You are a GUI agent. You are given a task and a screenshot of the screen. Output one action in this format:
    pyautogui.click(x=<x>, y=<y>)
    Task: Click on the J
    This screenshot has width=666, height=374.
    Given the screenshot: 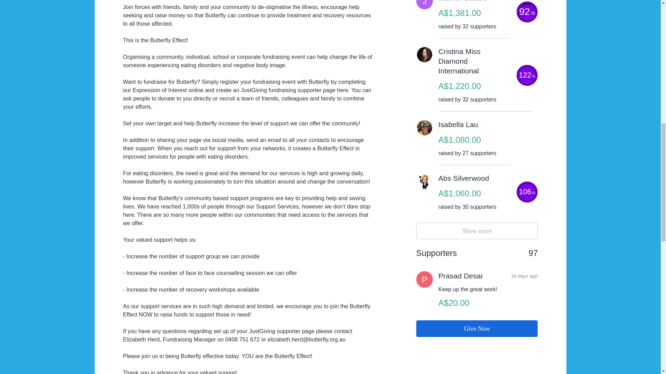 What is the action you would take?
    pyautogui.click(x=425, y=279)
    